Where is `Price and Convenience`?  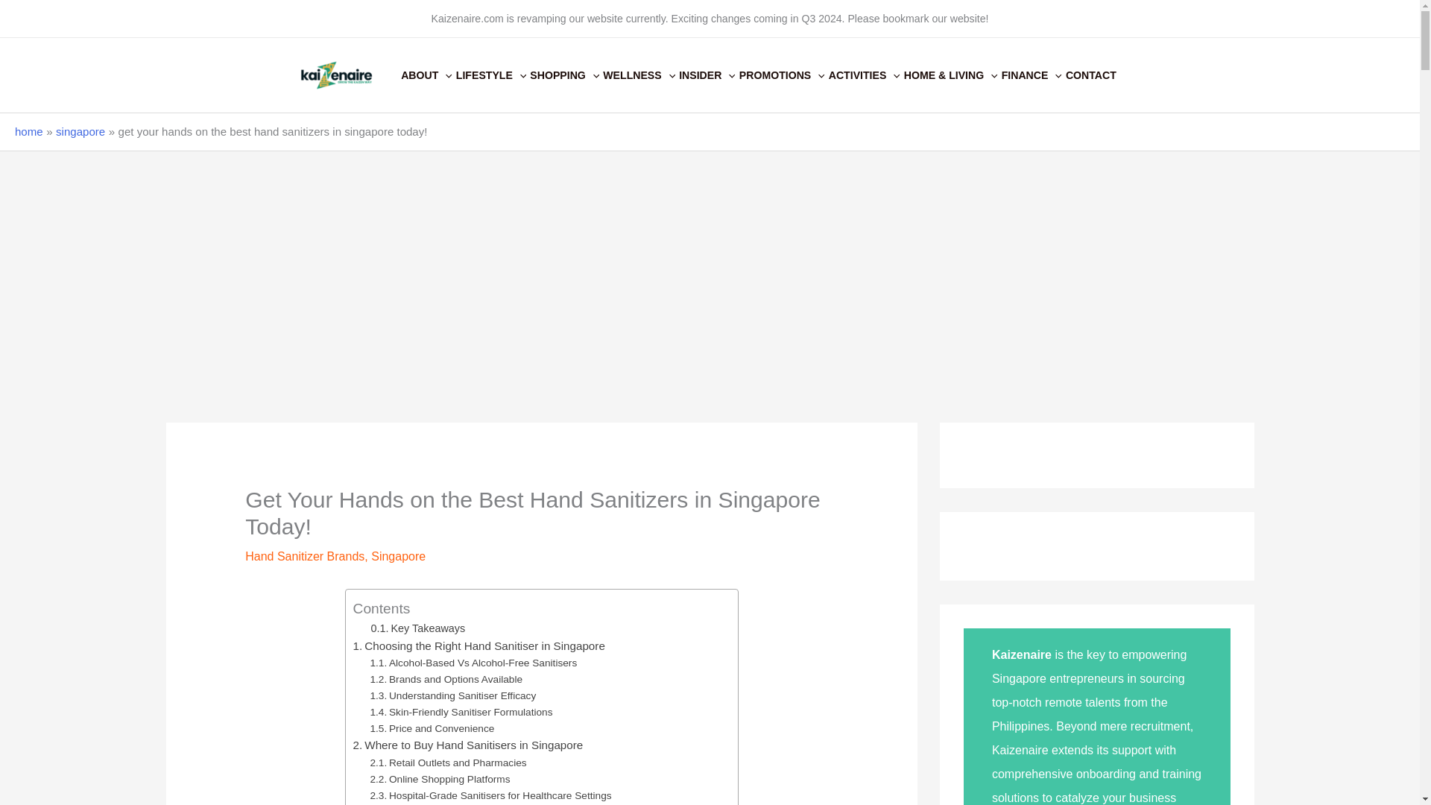 Price and Convenience is located at coordinates (431, 729).